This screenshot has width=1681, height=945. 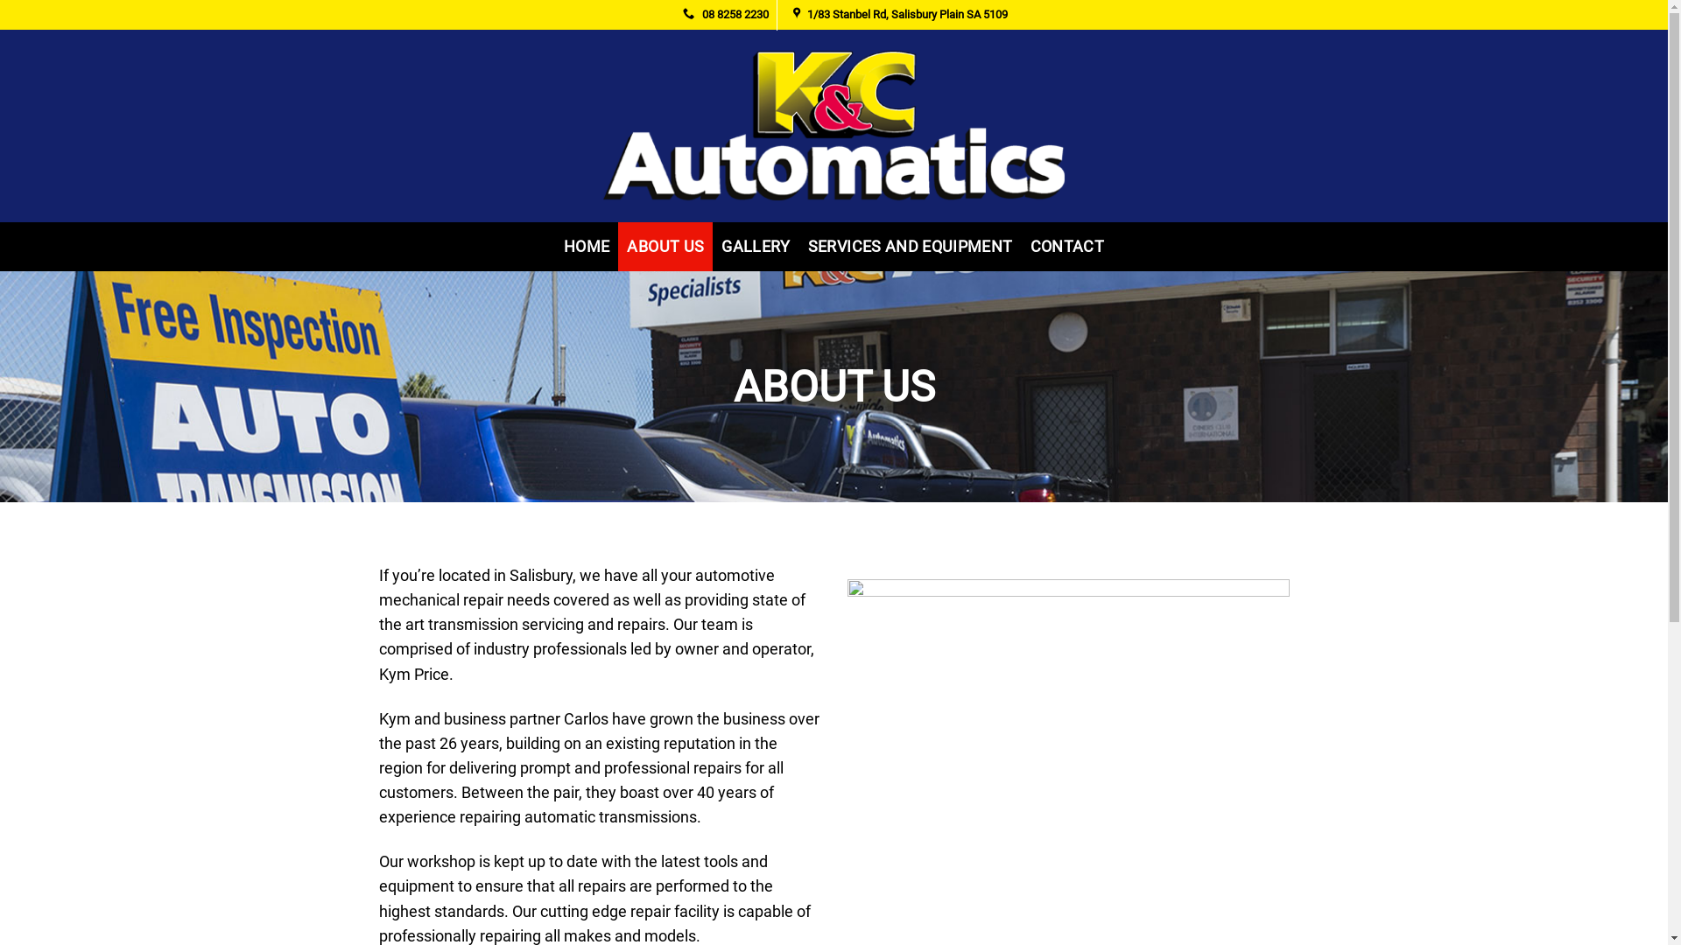 What do you see at coordinates (665, 247) in the screenshot?
I see `ABOUT US` at bounding box center [665, 247].